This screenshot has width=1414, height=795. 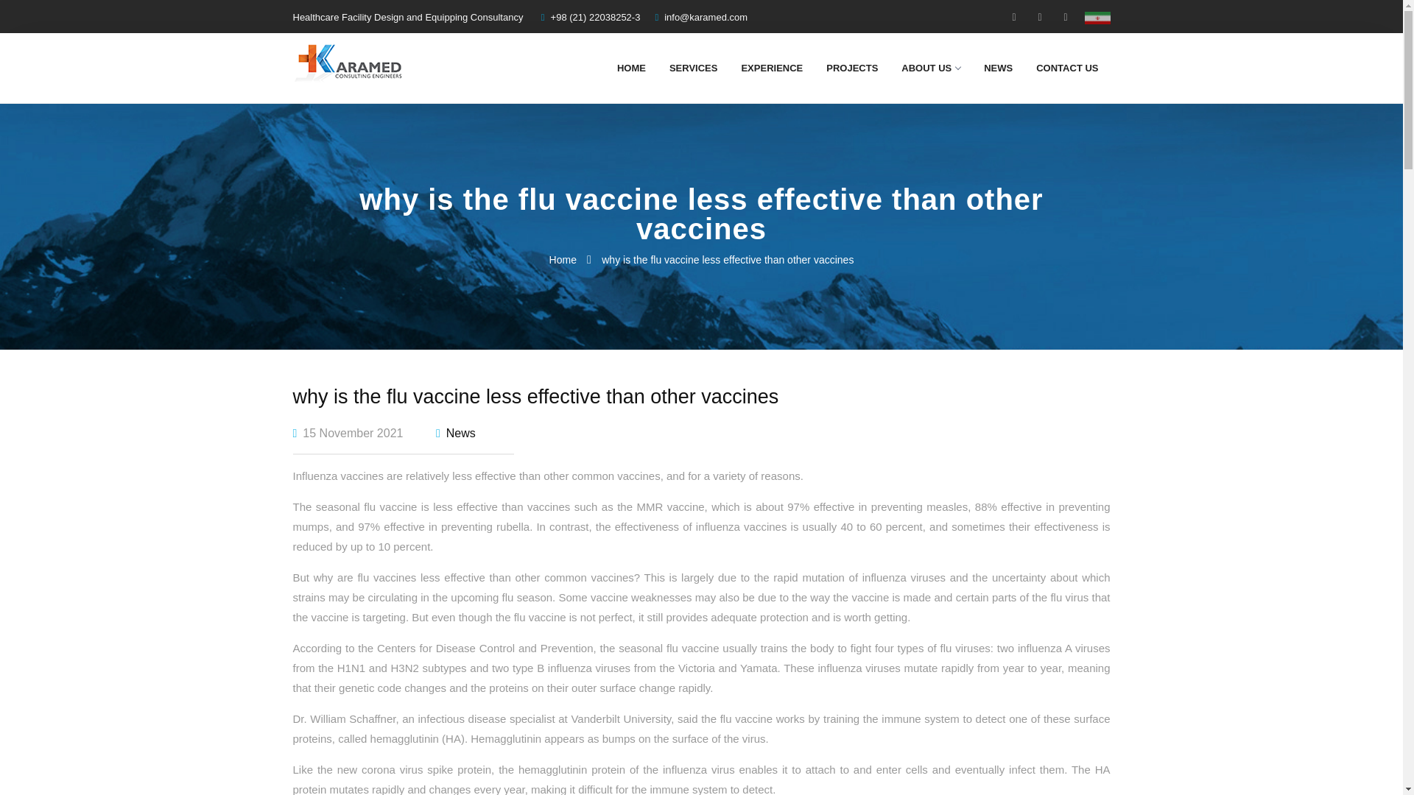 I want to click on Home, so click(x=563, y=259).